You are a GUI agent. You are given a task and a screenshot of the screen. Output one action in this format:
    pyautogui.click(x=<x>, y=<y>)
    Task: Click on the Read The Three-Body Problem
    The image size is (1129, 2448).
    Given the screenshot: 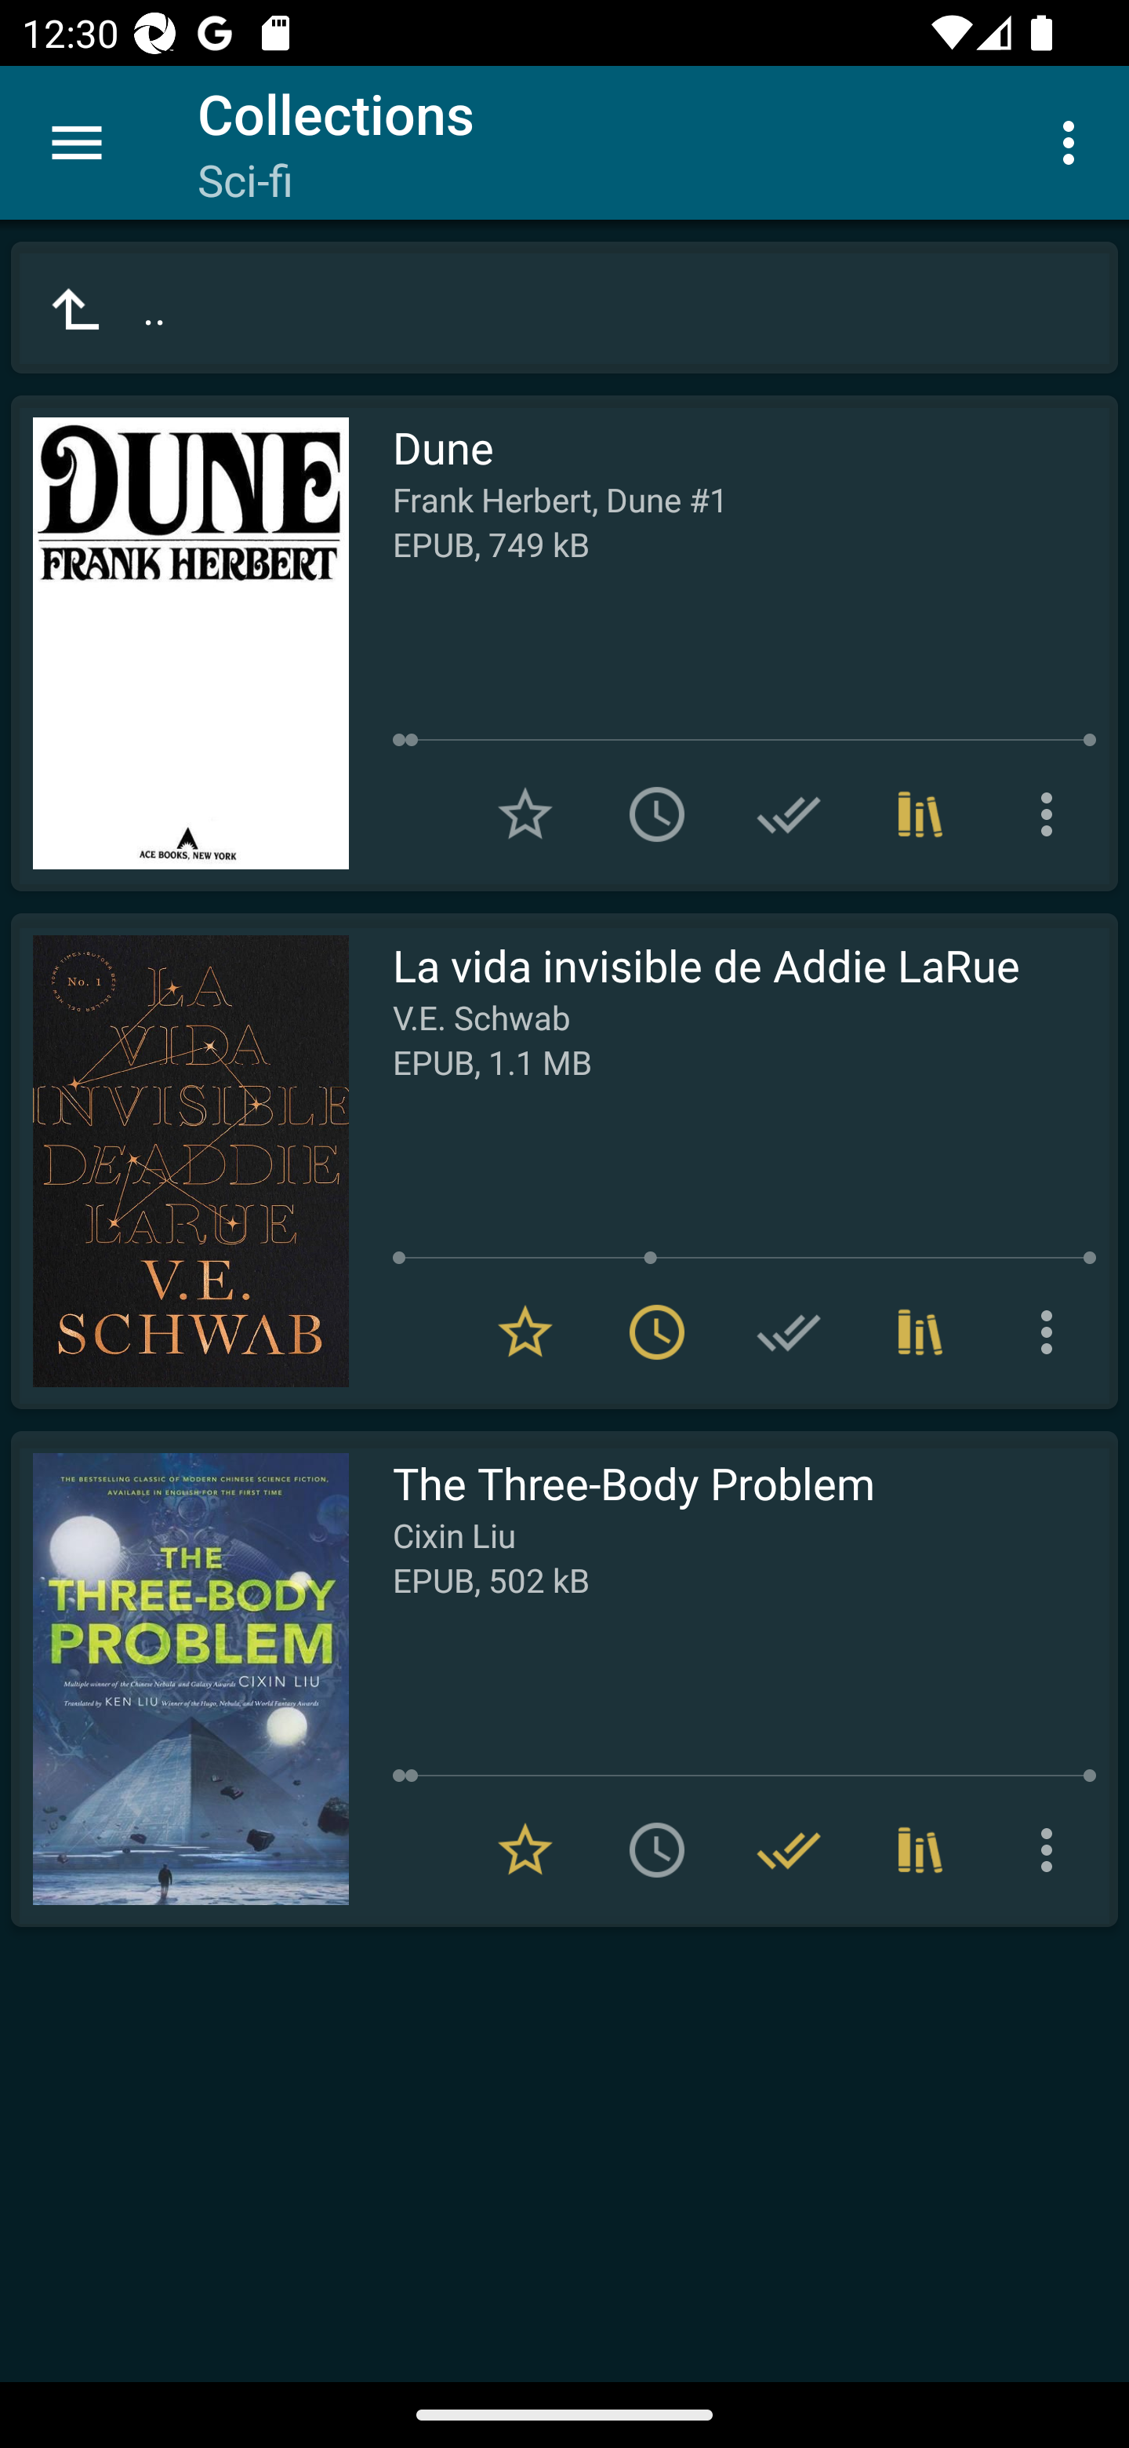 What is the action you would take?
    pyautogui.click(x=180, y=1679)
    